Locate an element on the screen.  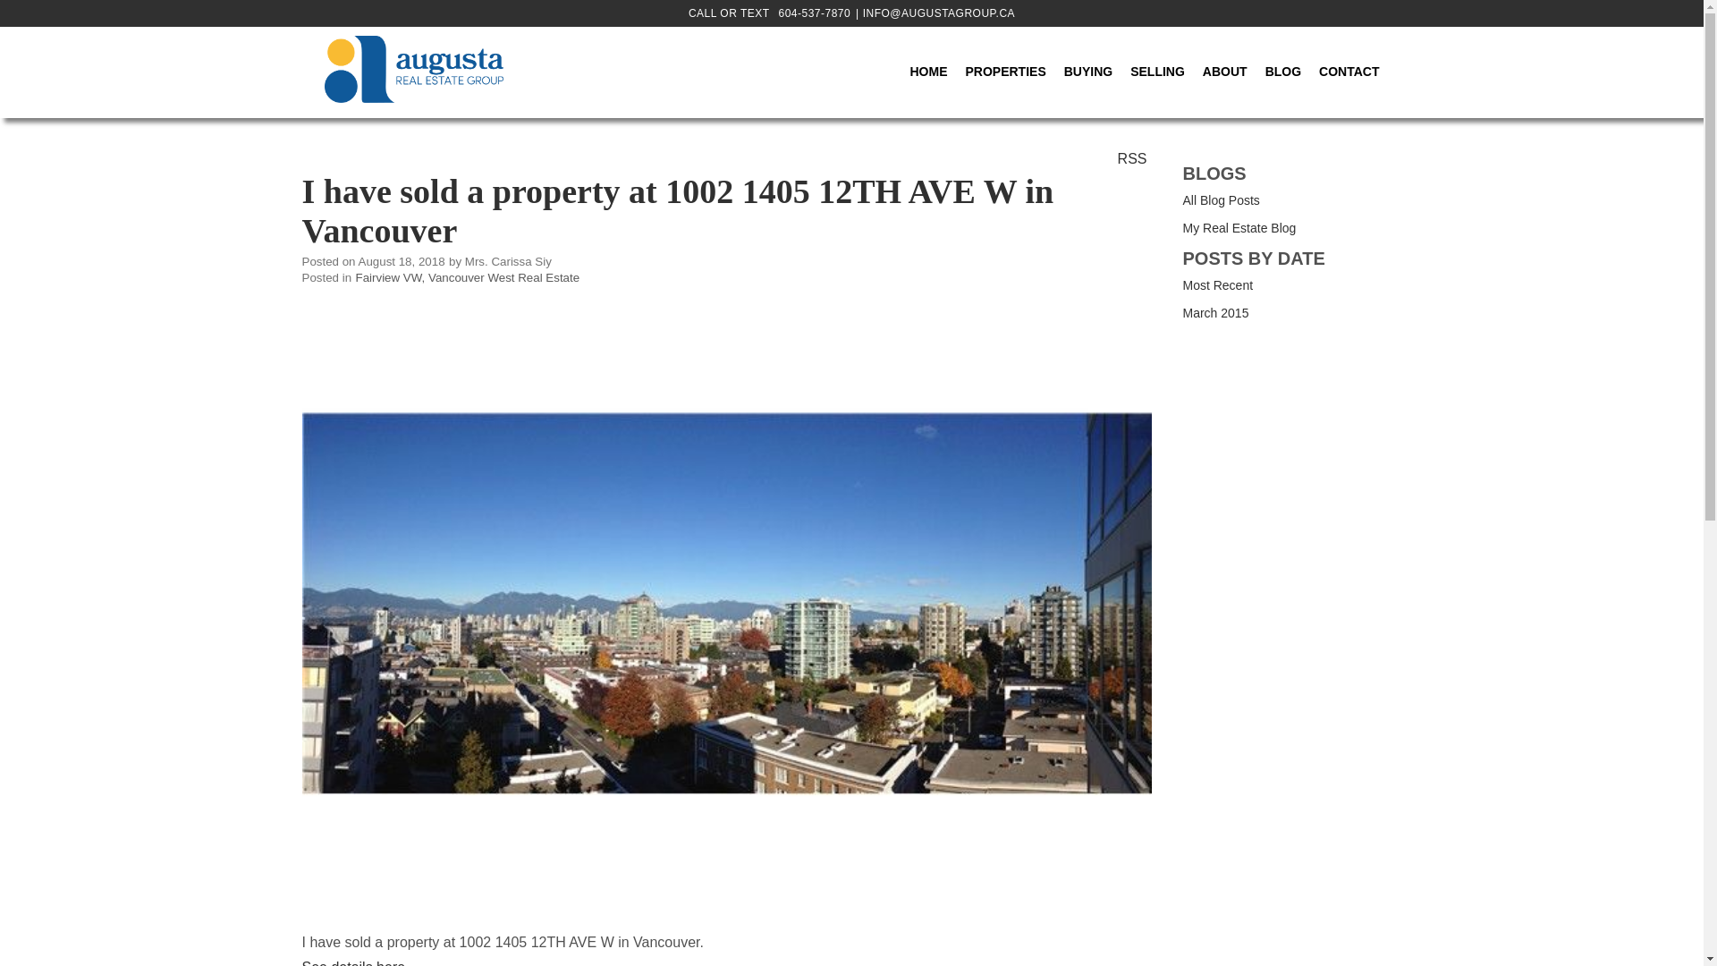
HOME is located at coordinates (928, 72).